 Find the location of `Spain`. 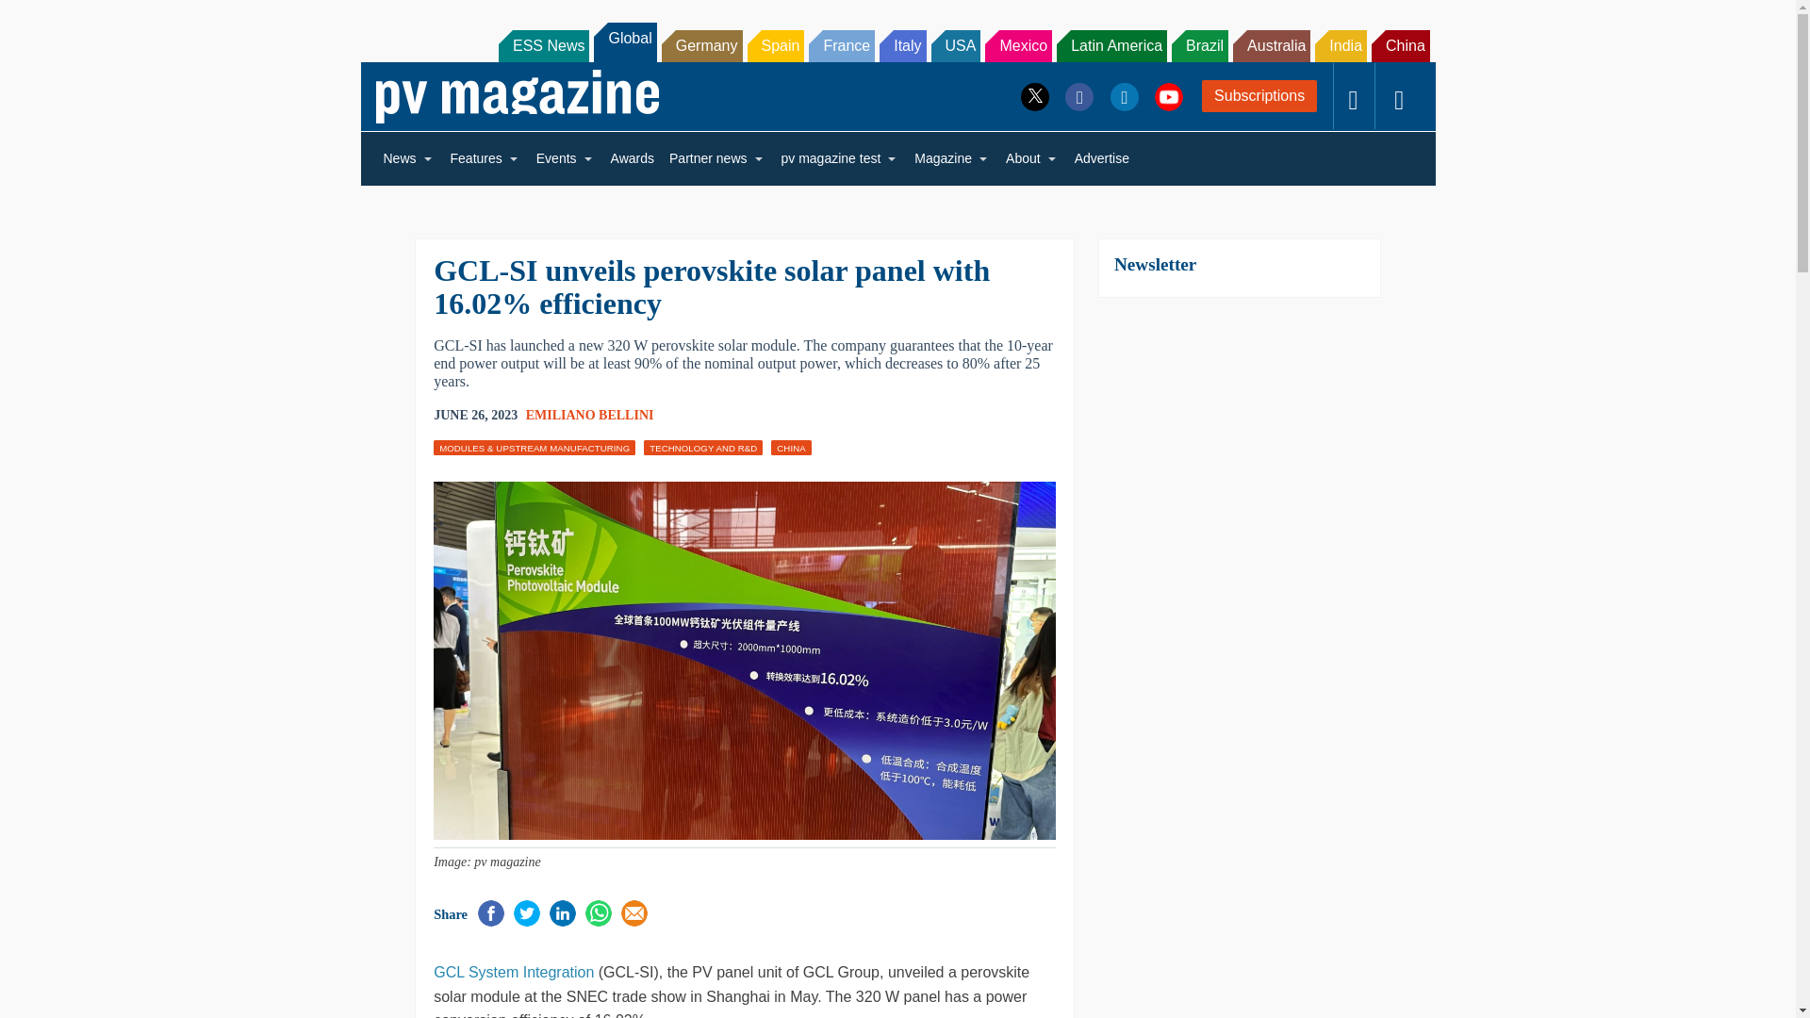

Spain is located at coordinates (775, 45).